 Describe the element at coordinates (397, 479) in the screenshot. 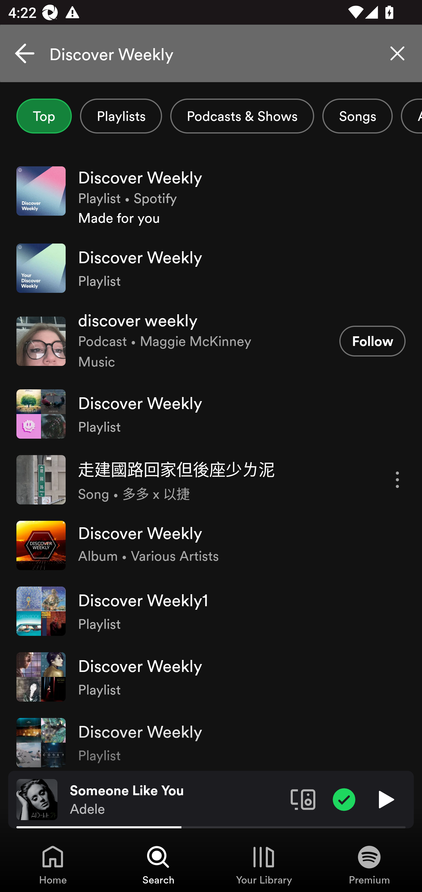

I see `More options for song 走建國路回家但後座少ㄌ泥` at that location.